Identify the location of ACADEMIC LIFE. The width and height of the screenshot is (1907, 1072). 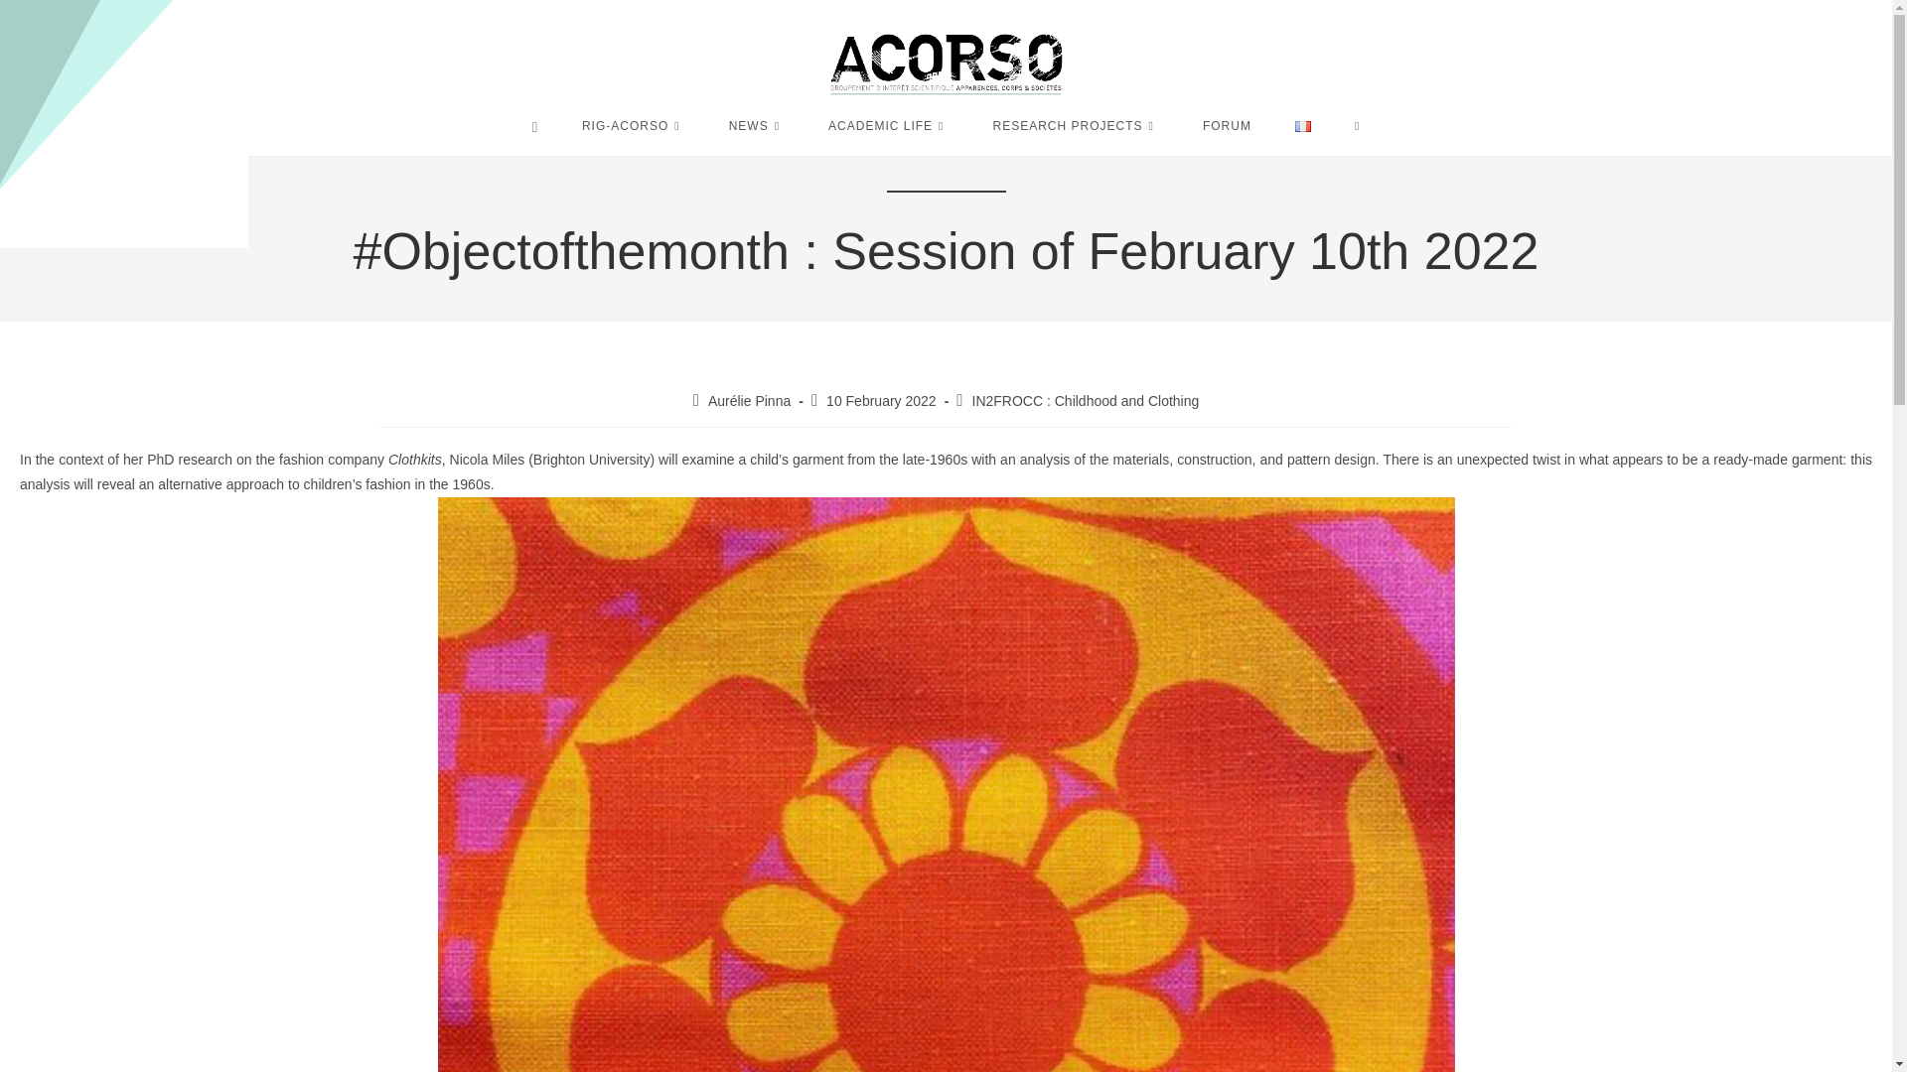
(888, 125).